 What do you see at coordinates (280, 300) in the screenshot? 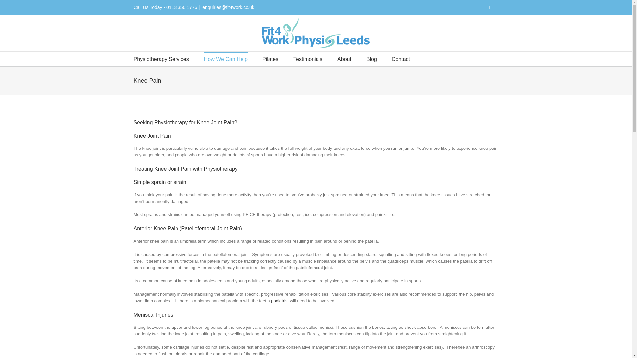
I see `podiatrist` at bounding box center [280, 300].